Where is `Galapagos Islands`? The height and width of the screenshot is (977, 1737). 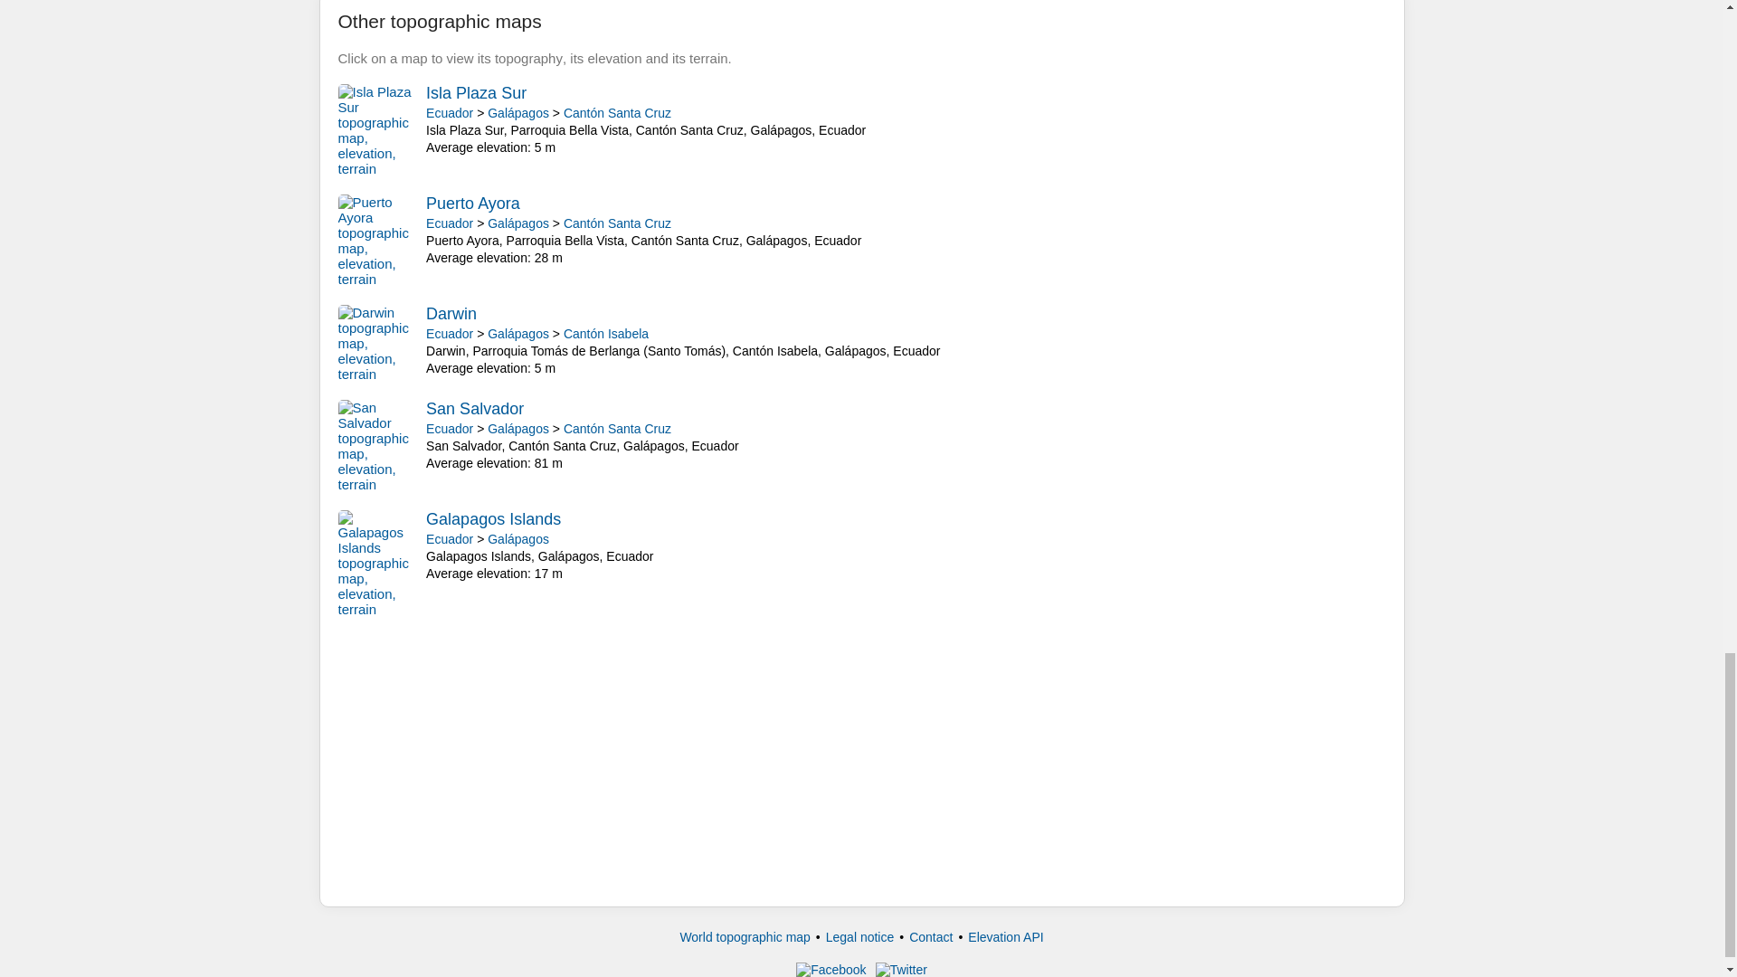
Galapagos Islands is located at coordinates (493, 519).